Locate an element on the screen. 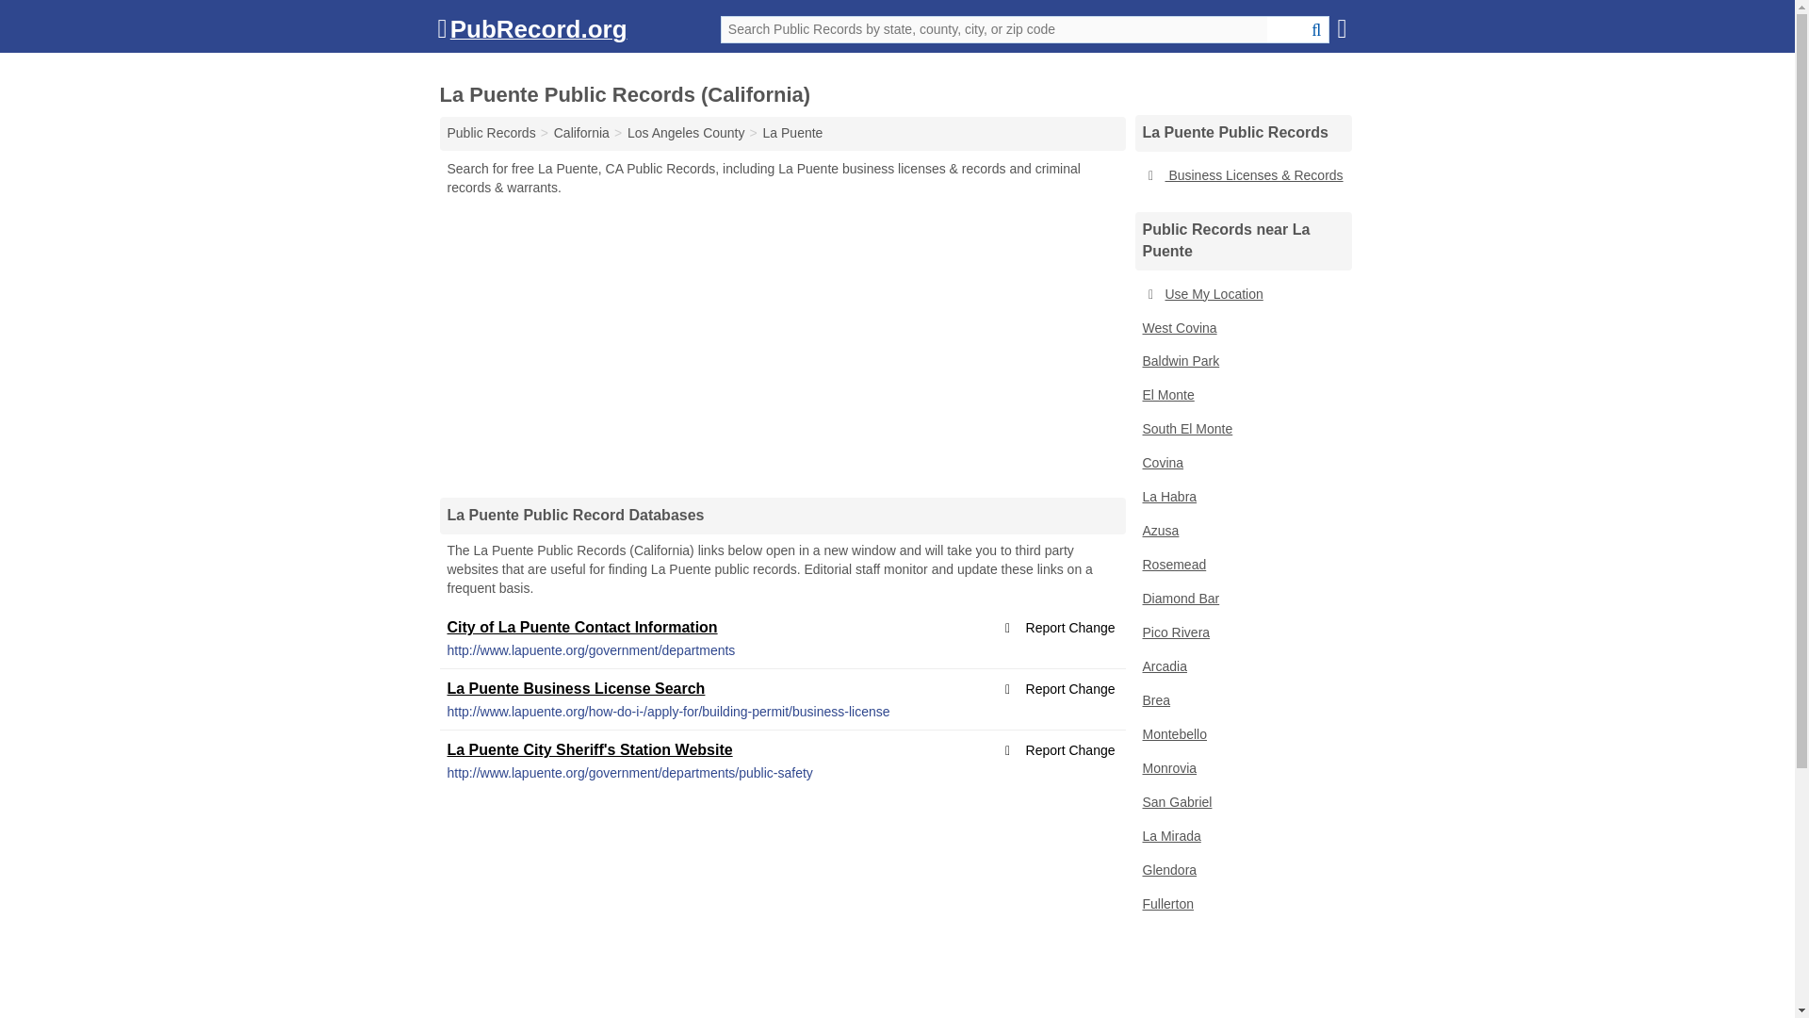 The height and width of the screenshot is (1018, 1809). Azusa is located at coordinates (1242, 532).